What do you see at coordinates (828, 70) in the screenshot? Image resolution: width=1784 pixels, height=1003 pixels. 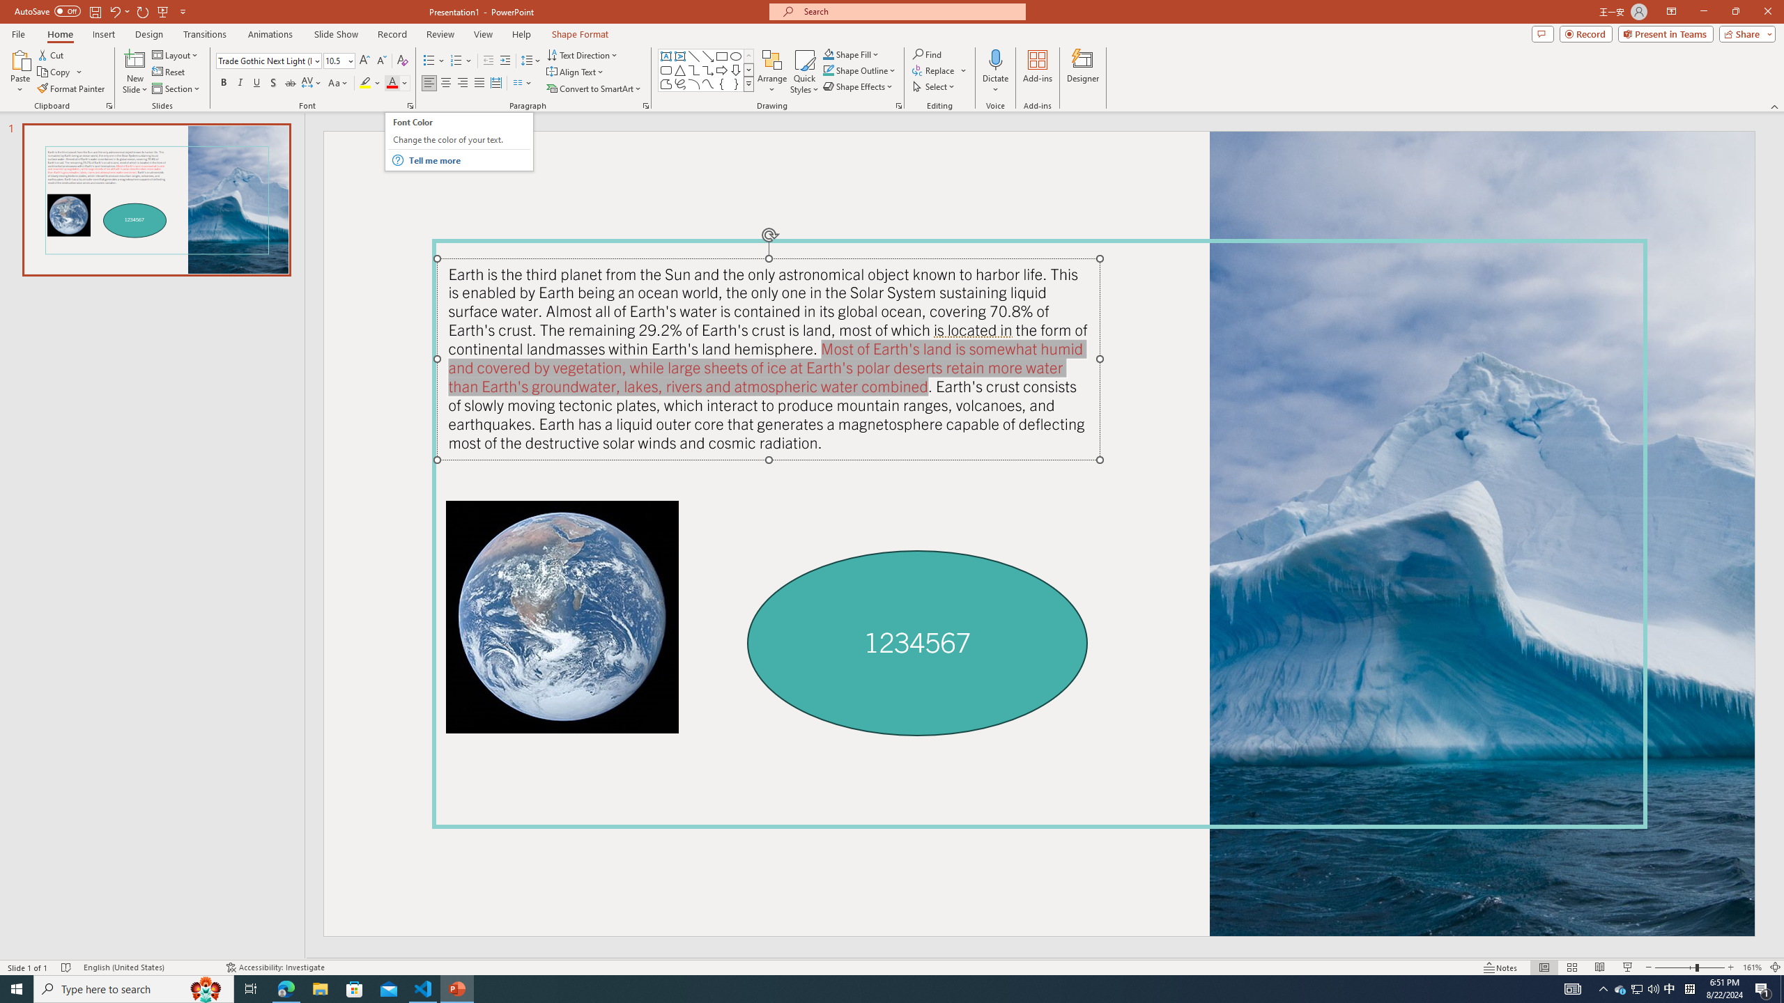 I see `Shape Outline Teal, Accent 1` at bounding box center [828, 70].